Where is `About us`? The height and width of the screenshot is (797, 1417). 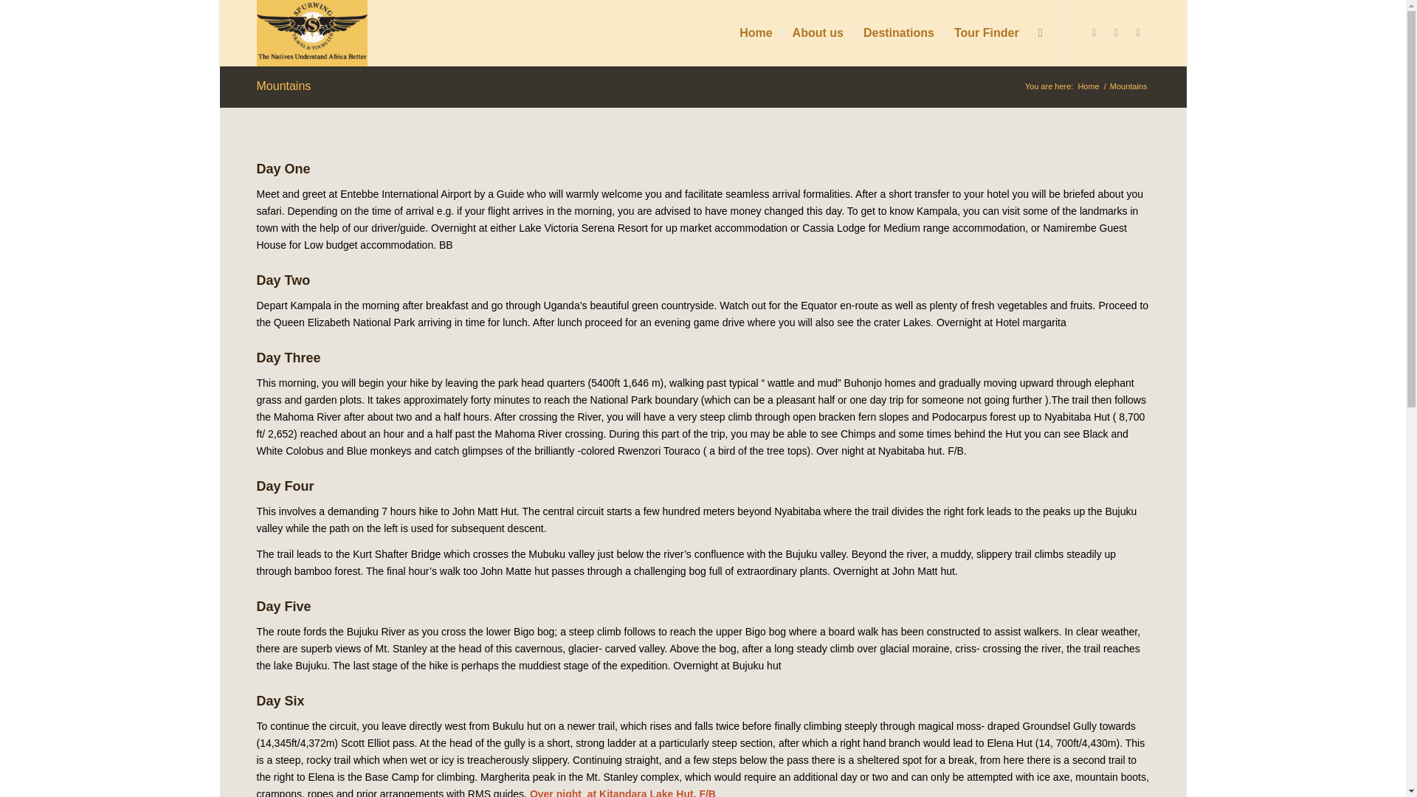
About us is located at coordinates (817, 32).